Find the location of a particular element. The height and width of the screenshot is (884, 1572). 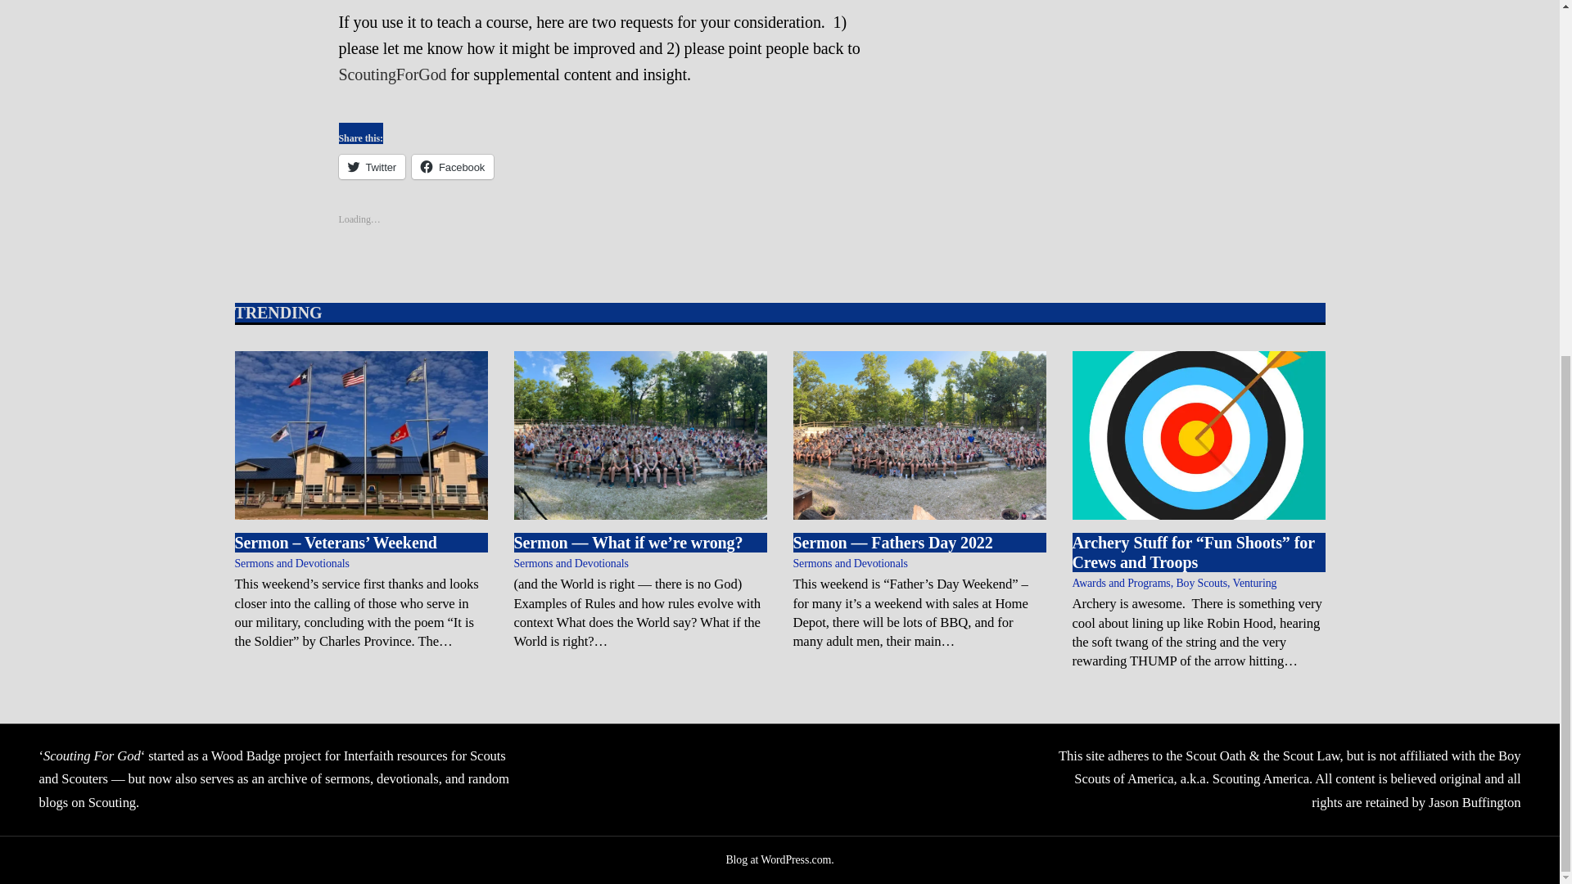

Click to share on Twitter is located at coordinates (372, 167).